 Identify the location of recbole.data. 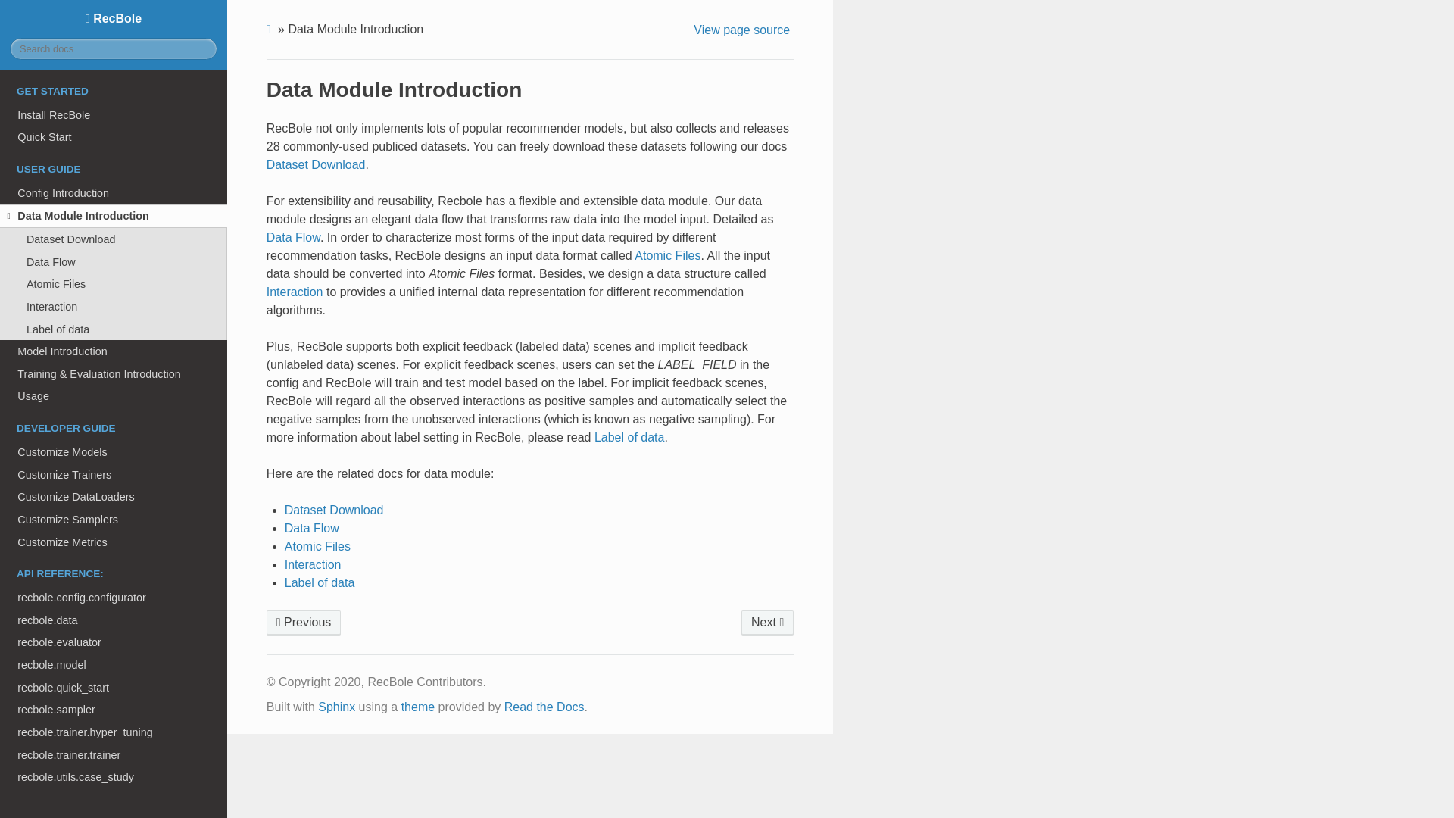
(114, 620).